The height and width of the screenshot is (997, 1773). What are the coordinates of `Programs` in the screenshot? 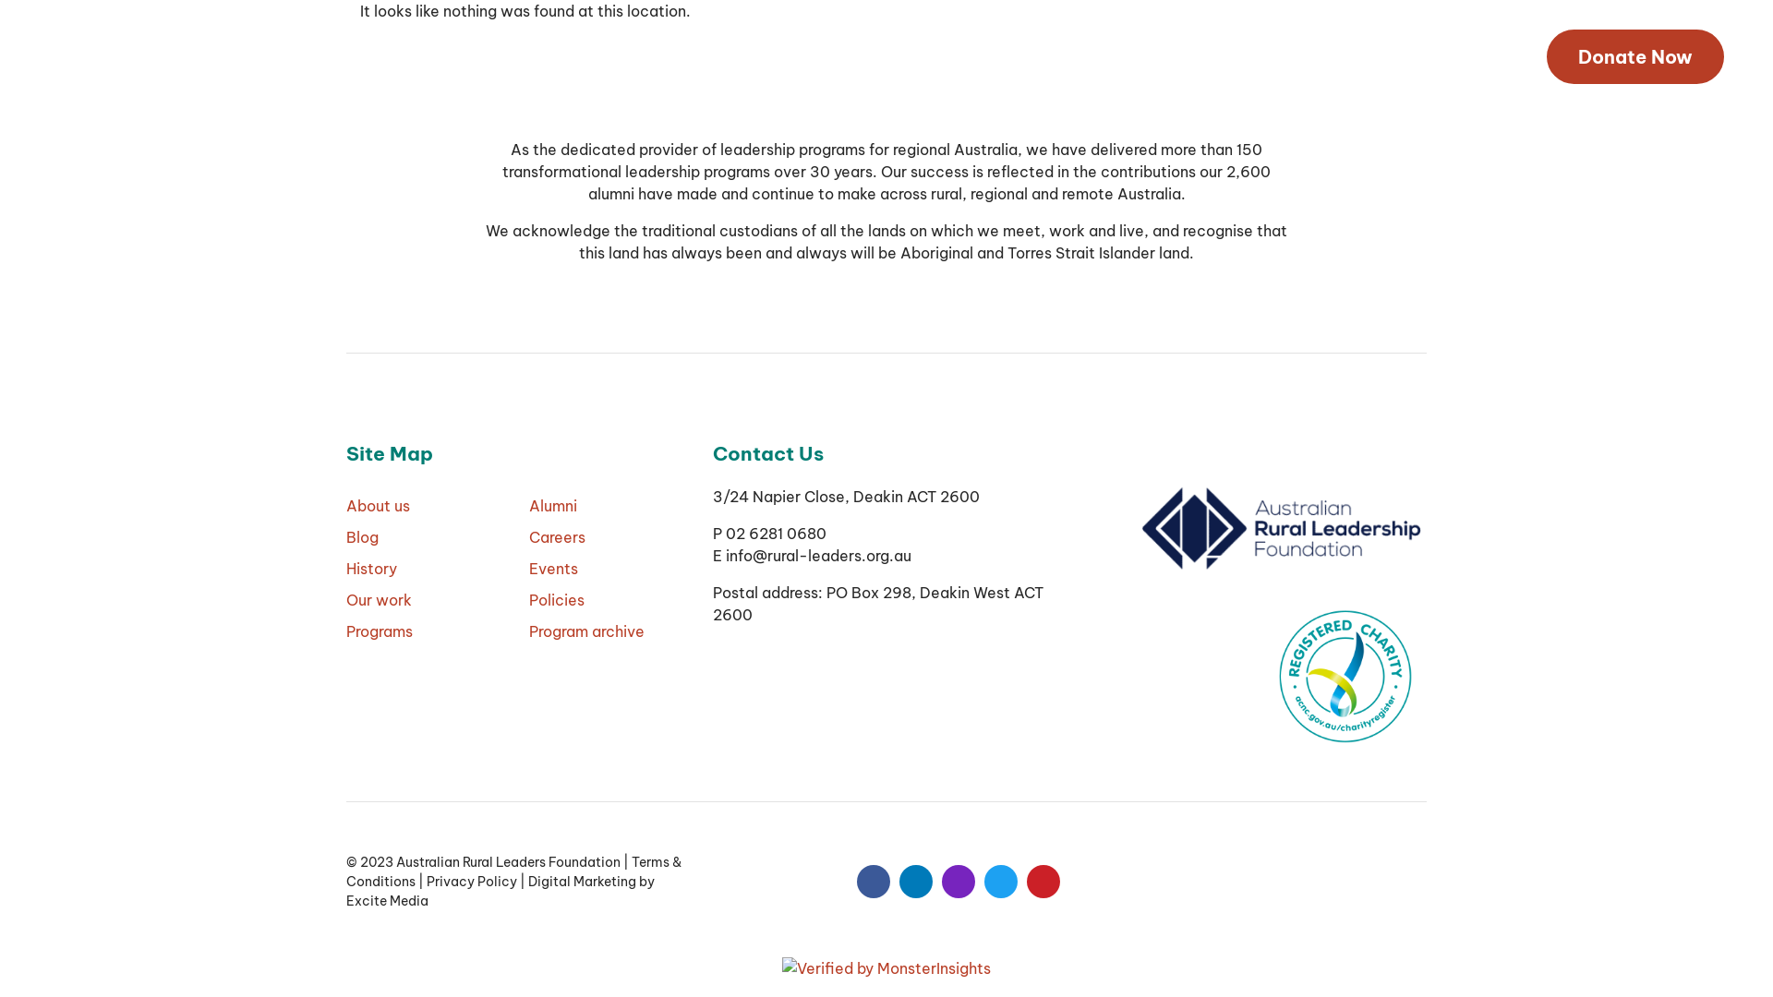 It's located at (589, 56).